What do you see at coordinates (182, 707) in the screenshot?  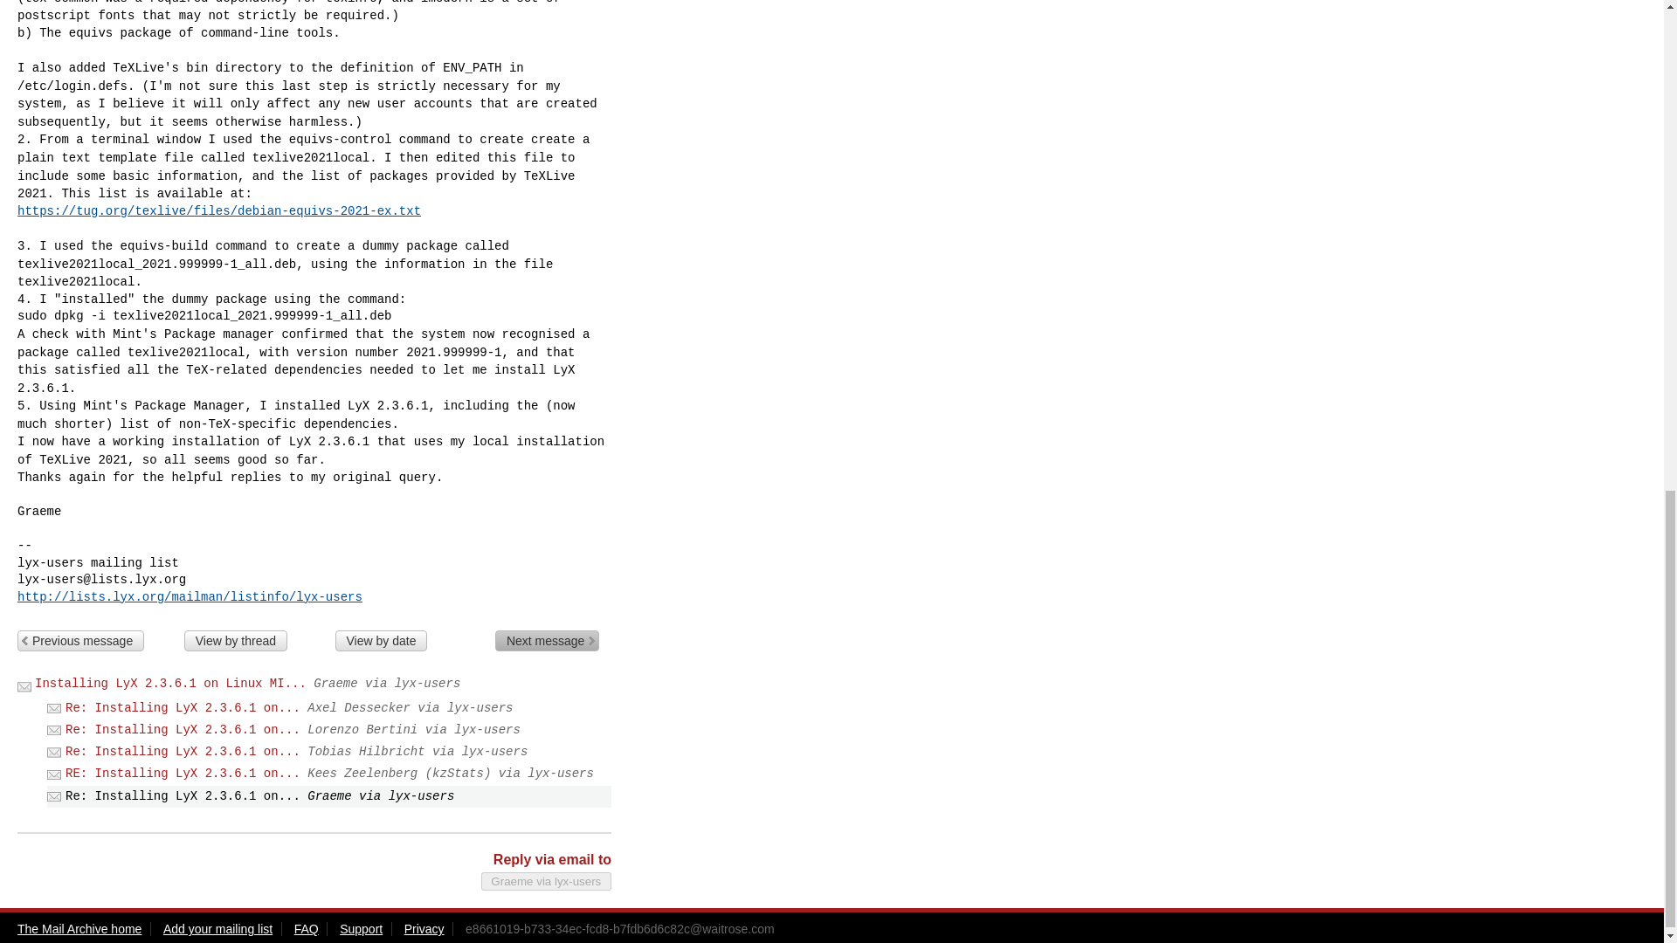 I see `Re: Installing LyX 2.3.6.1 on...` at bounding box center [182, 707].